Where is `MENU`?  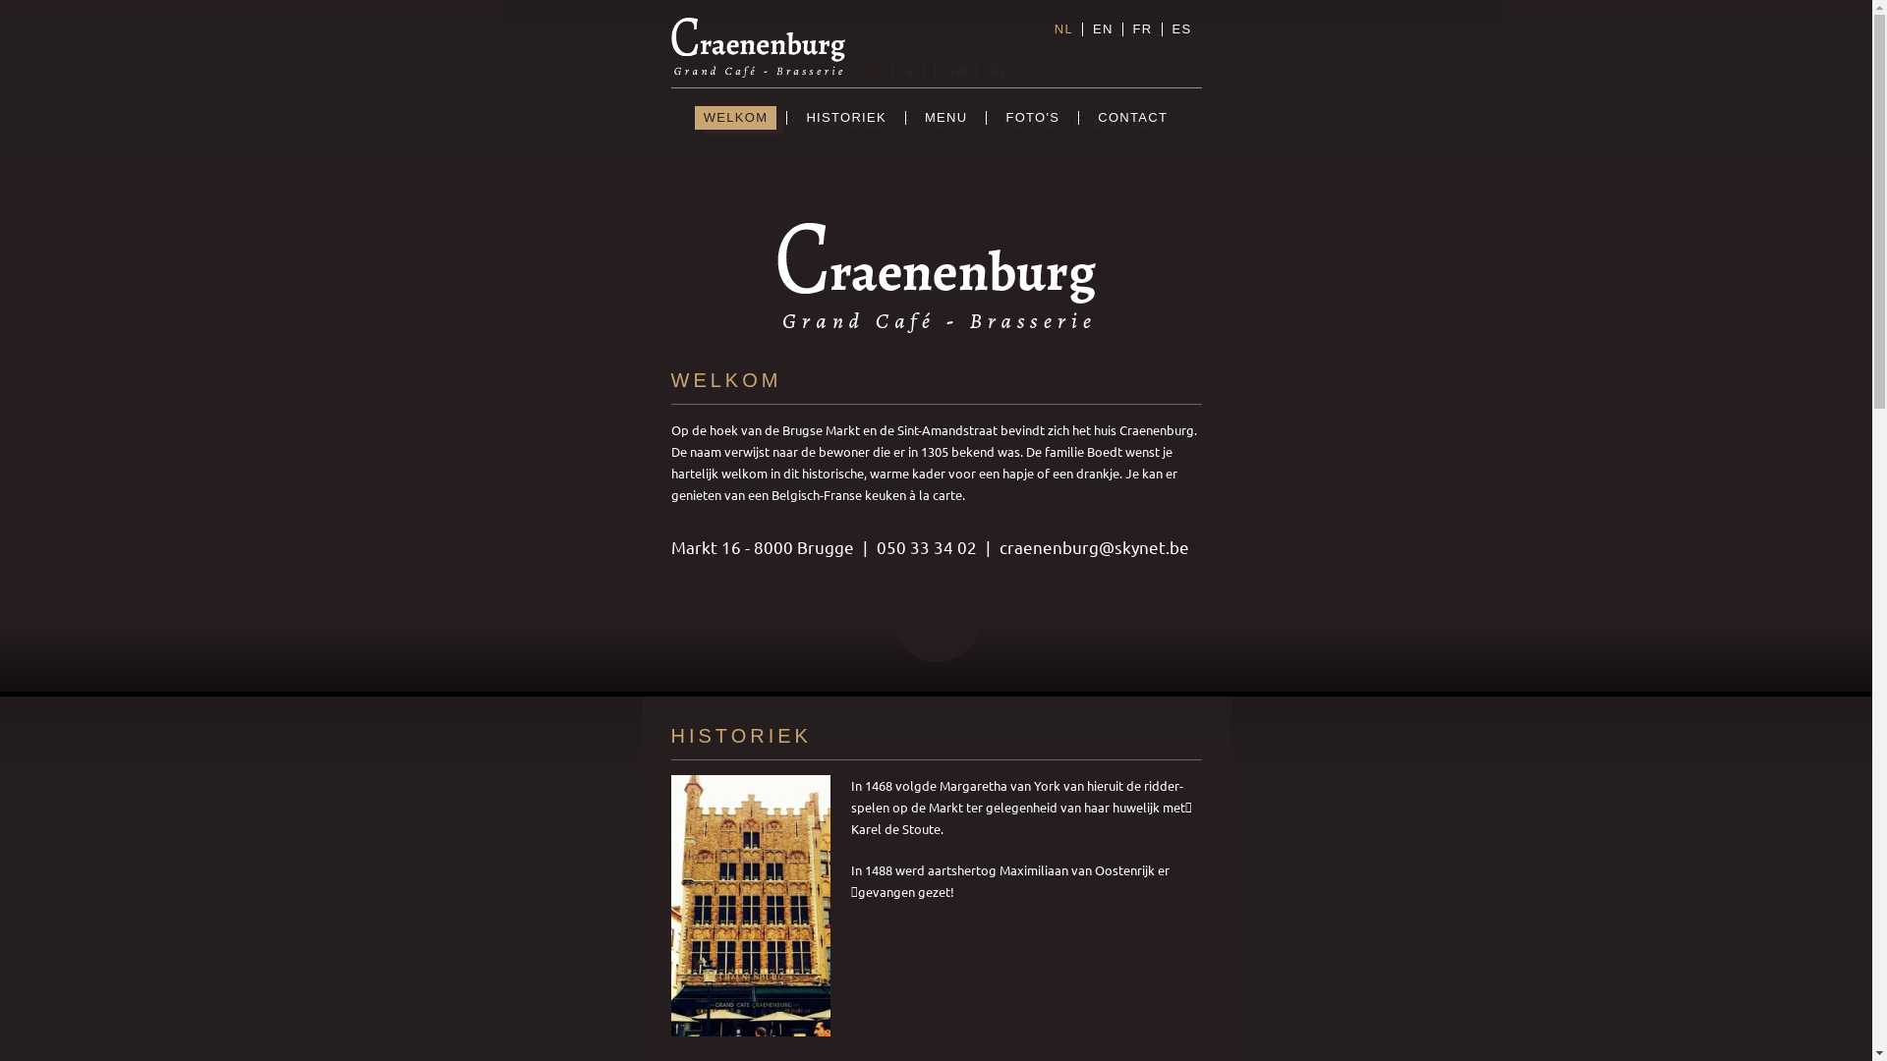 MENU is located at coordinates (945, 123).